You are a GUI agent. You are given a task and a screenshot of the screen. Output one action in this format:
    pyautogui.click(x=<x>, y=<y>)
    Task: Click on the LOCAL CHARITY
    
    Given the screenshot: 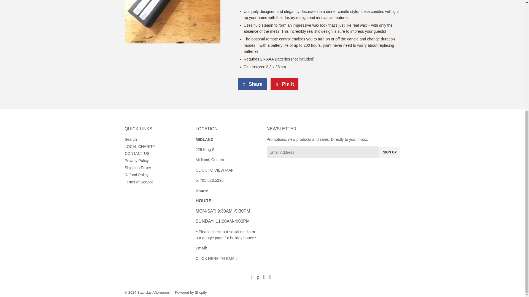 What is the action you would take?
    pyautogui.click(x=252, y=84)
    